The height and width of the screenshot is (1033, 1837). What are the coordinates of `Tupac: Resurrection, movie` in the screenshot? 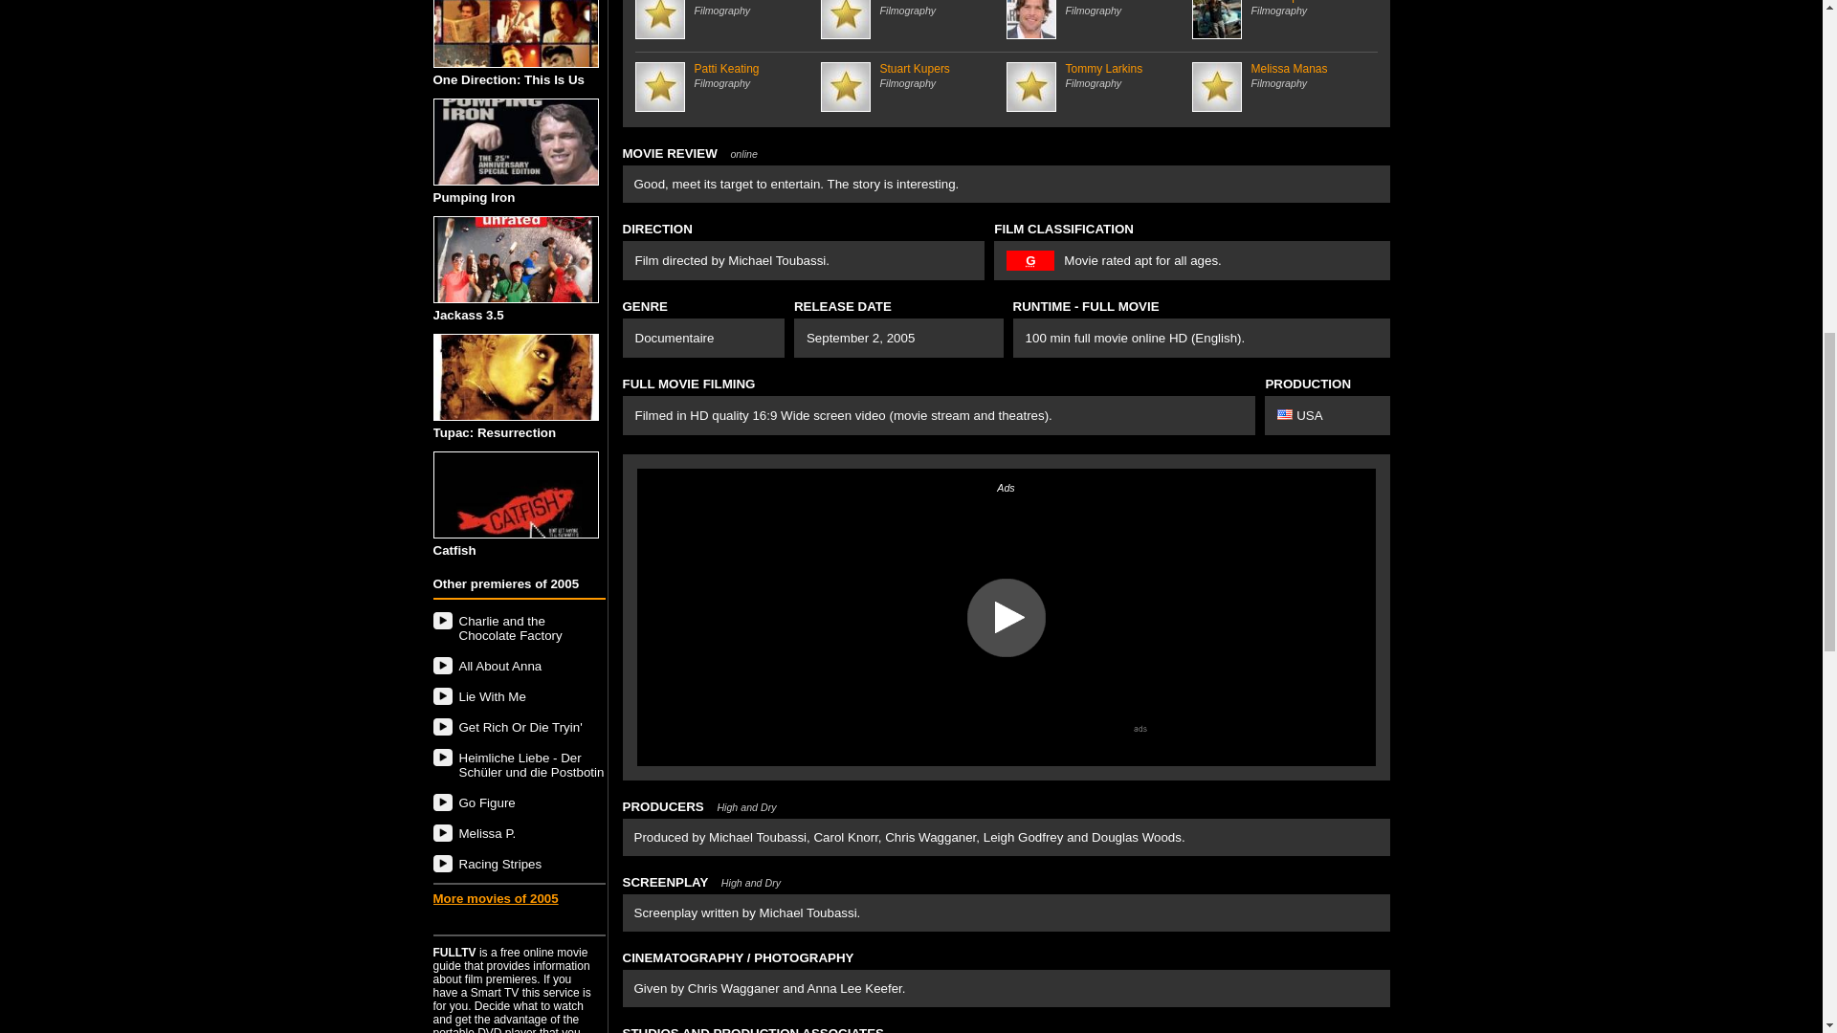 It's located at (515, 377).